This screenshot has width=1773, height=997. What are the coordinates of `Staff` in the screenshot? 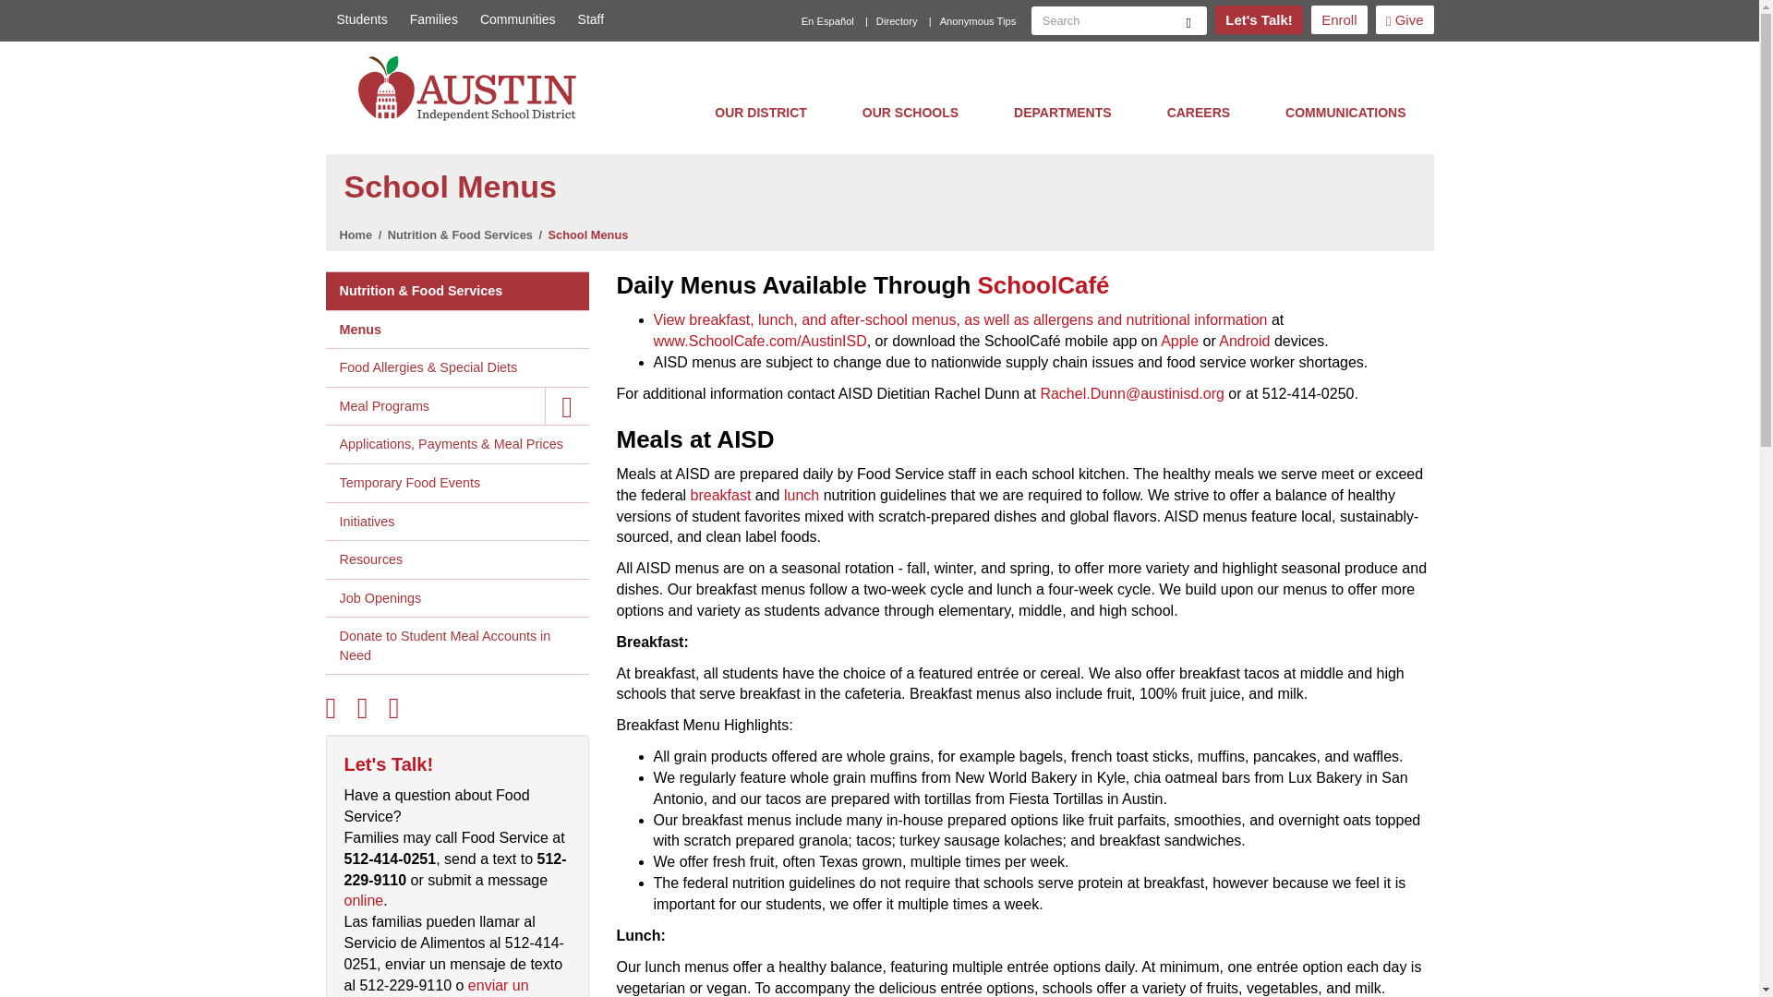 It's located at (585, 19).